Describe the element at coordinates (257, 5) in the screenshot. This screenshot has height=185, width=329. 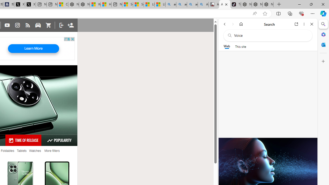
I see `Nordace Siena Pro 15 Backpack` at that location.